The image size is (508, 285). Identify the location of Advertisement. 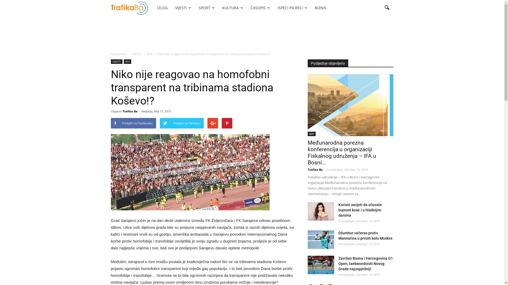
(252, 34).